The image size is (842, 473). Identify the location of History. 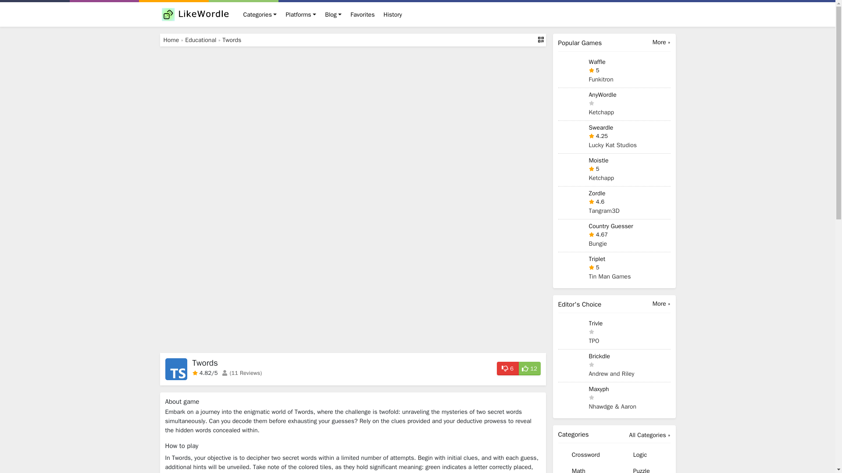
(392, 14).